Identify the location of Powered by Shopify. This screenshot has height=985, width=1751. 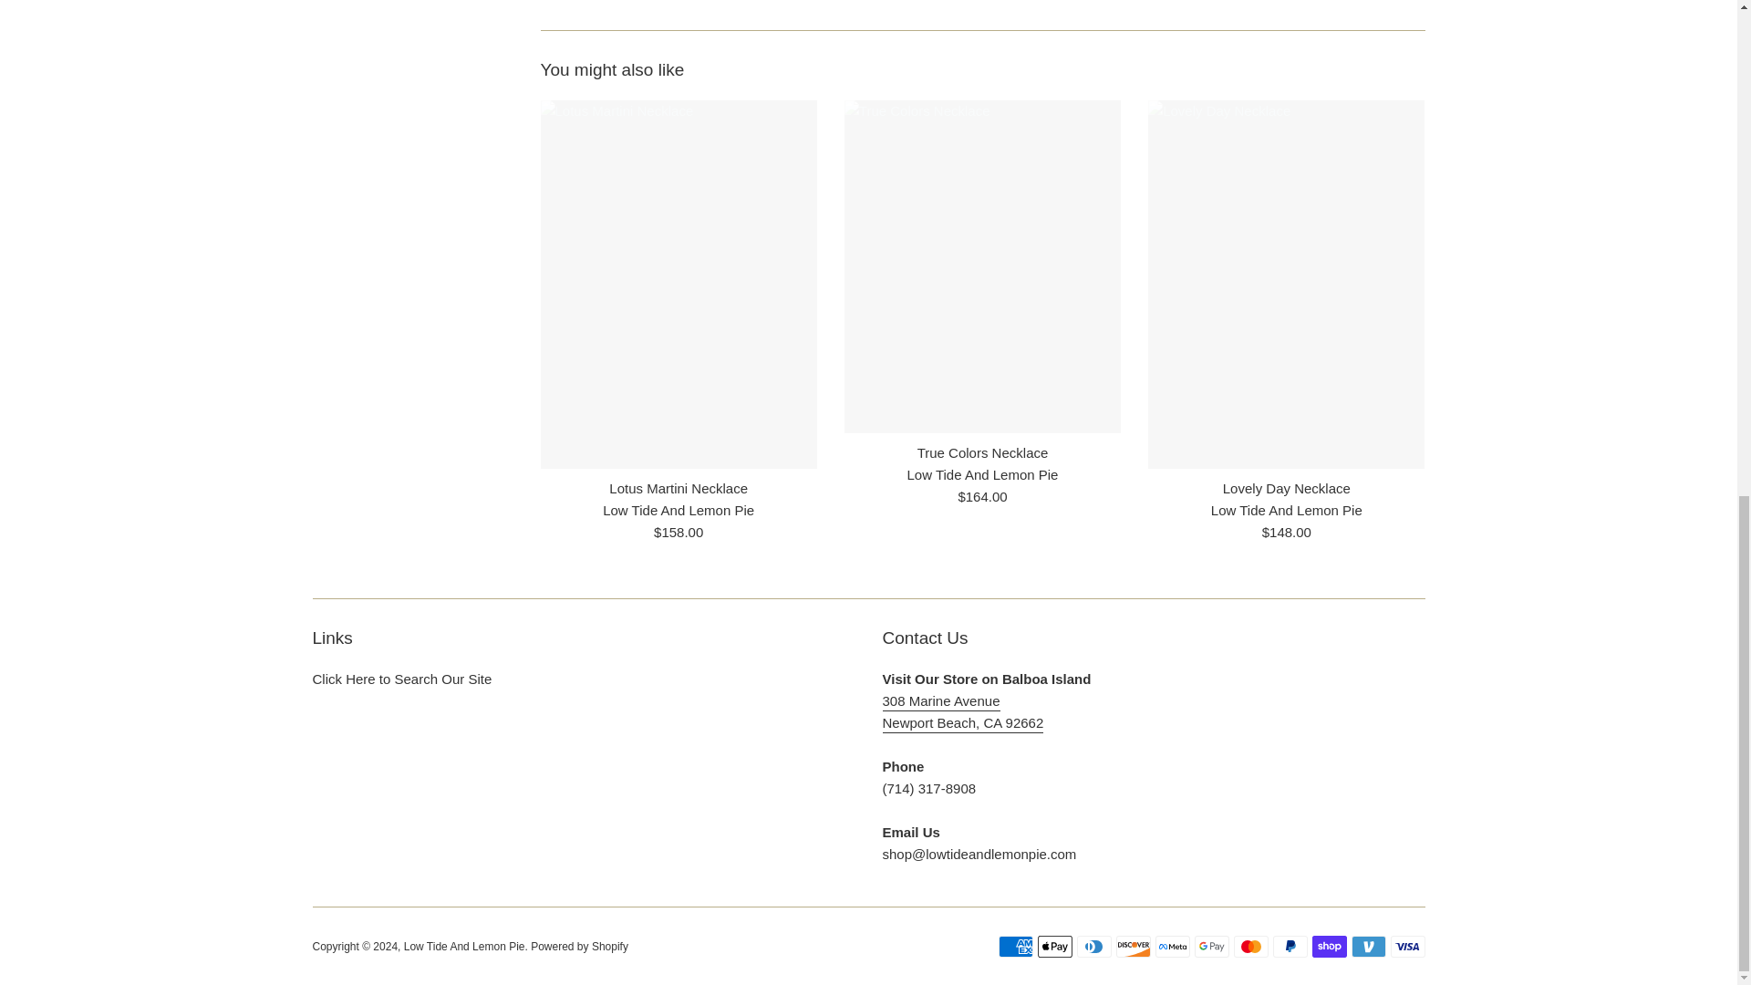
(579, 947).